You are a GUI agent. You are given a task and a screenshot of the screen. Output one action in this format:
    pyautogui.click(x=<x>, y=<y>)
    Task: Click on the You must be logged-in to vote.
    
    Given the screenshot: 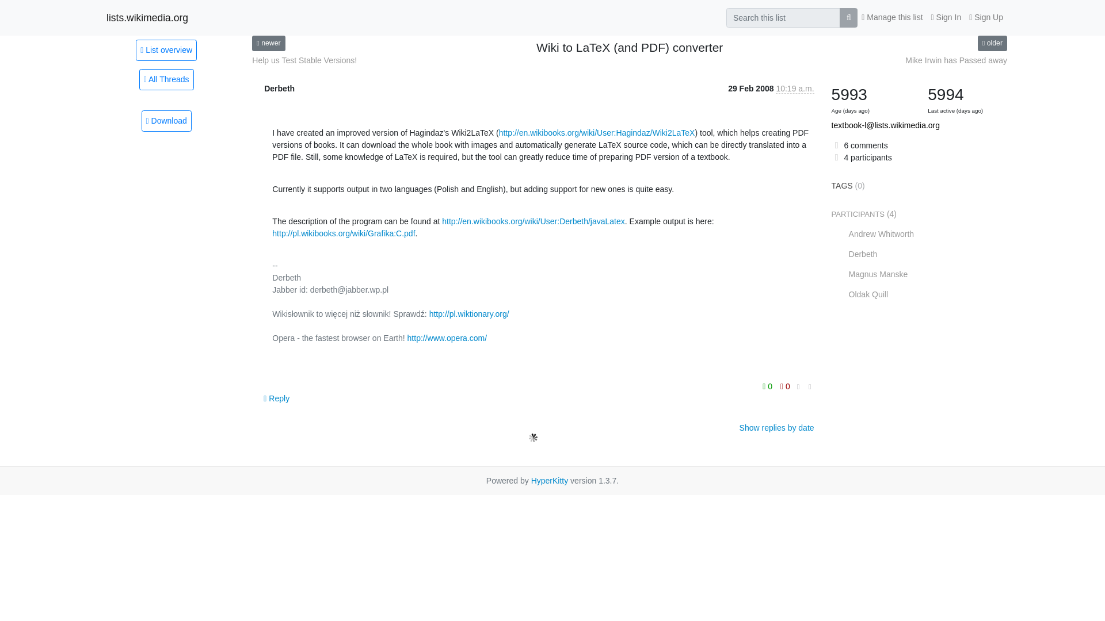 What is the action you would take?
    pyautogui.click(x=785, y=386)
    